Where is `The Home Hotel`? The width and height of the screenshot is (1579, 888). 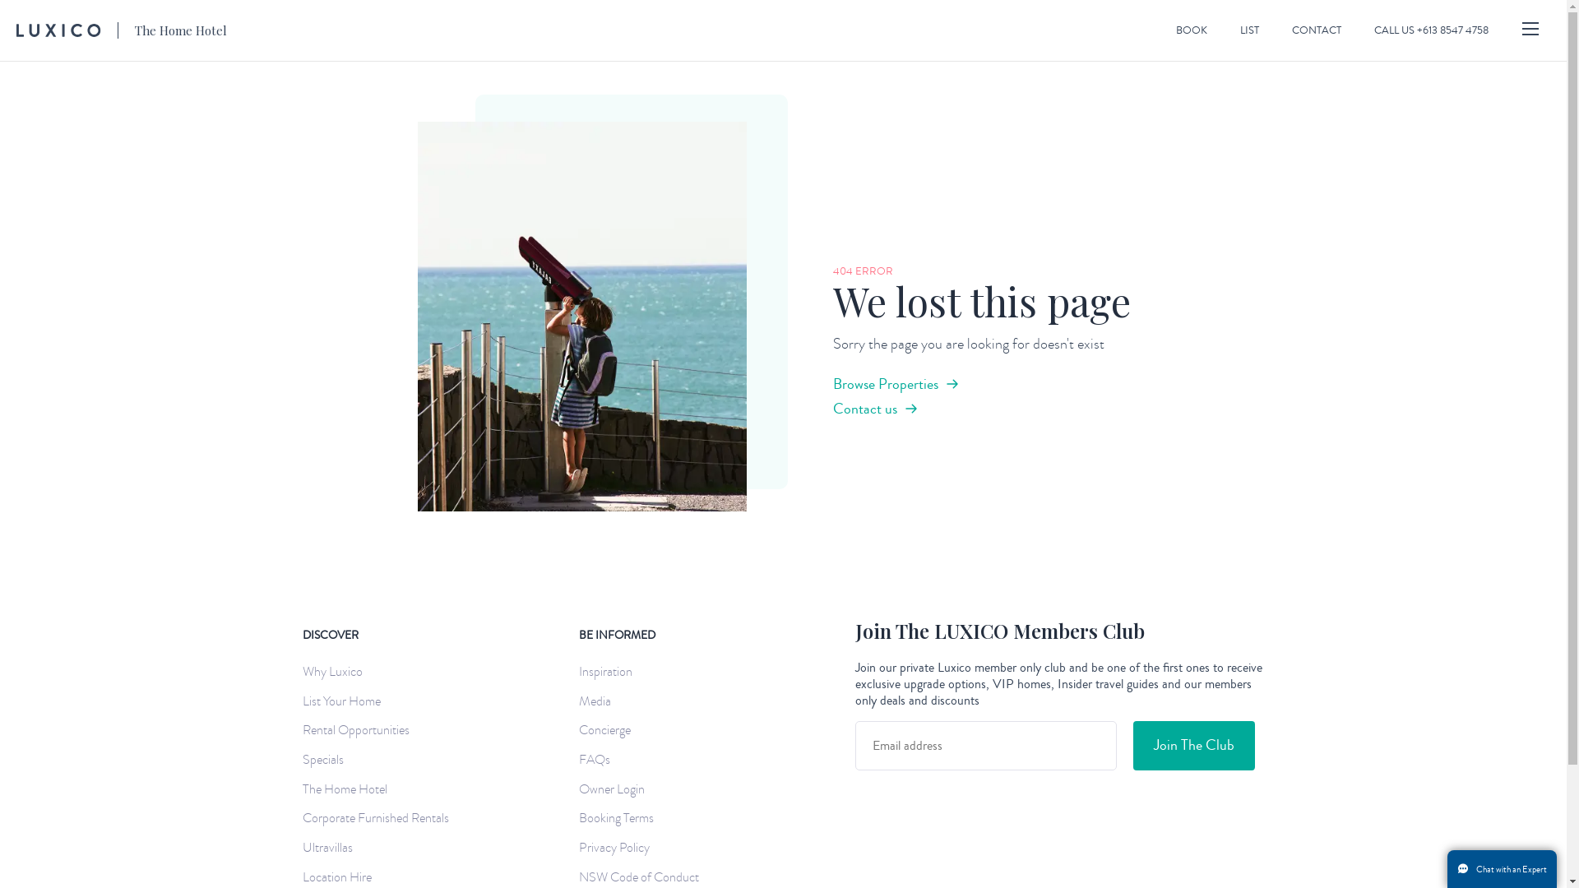 The Home Hotel is located at coordinates (122, 30).